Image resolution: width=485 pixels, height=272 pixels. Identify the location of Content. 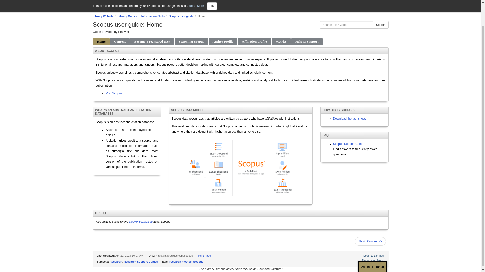
(120, 41).